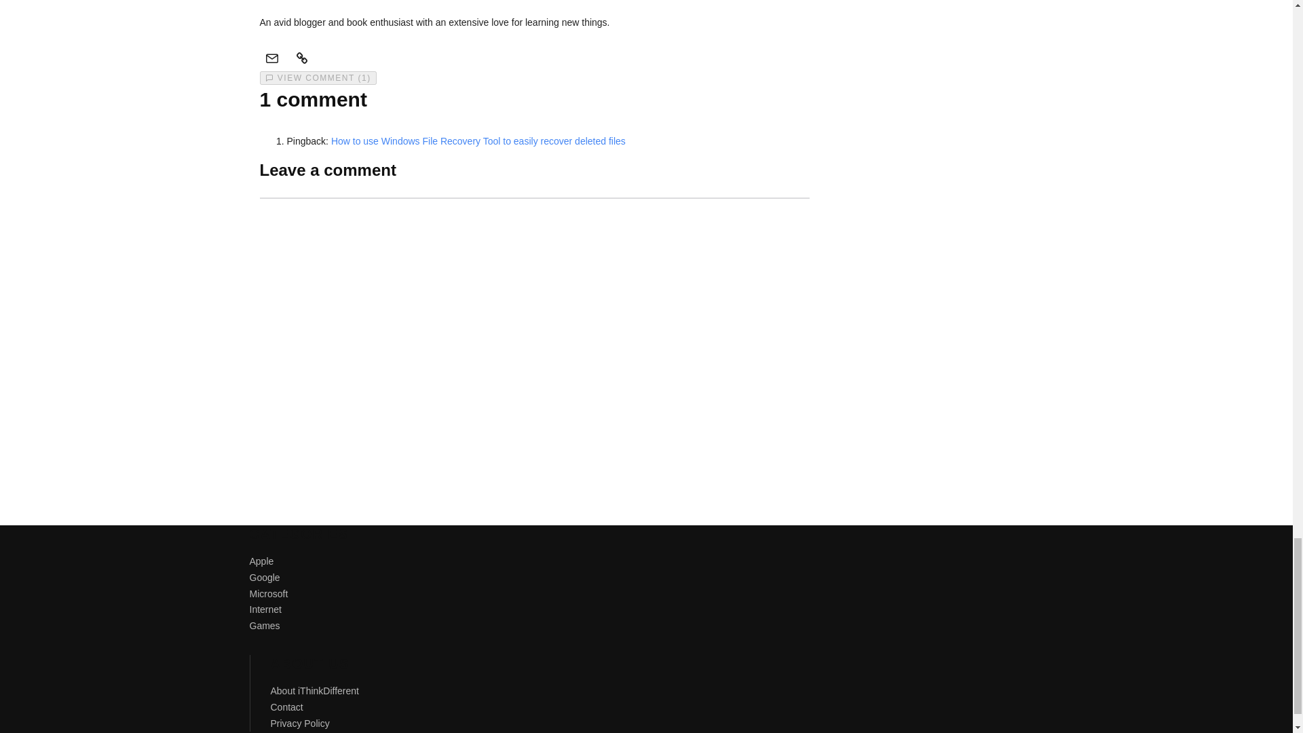 The height and width of the screenshot is (733, 1303). I want to click on Visit my site, so click(301, 57).